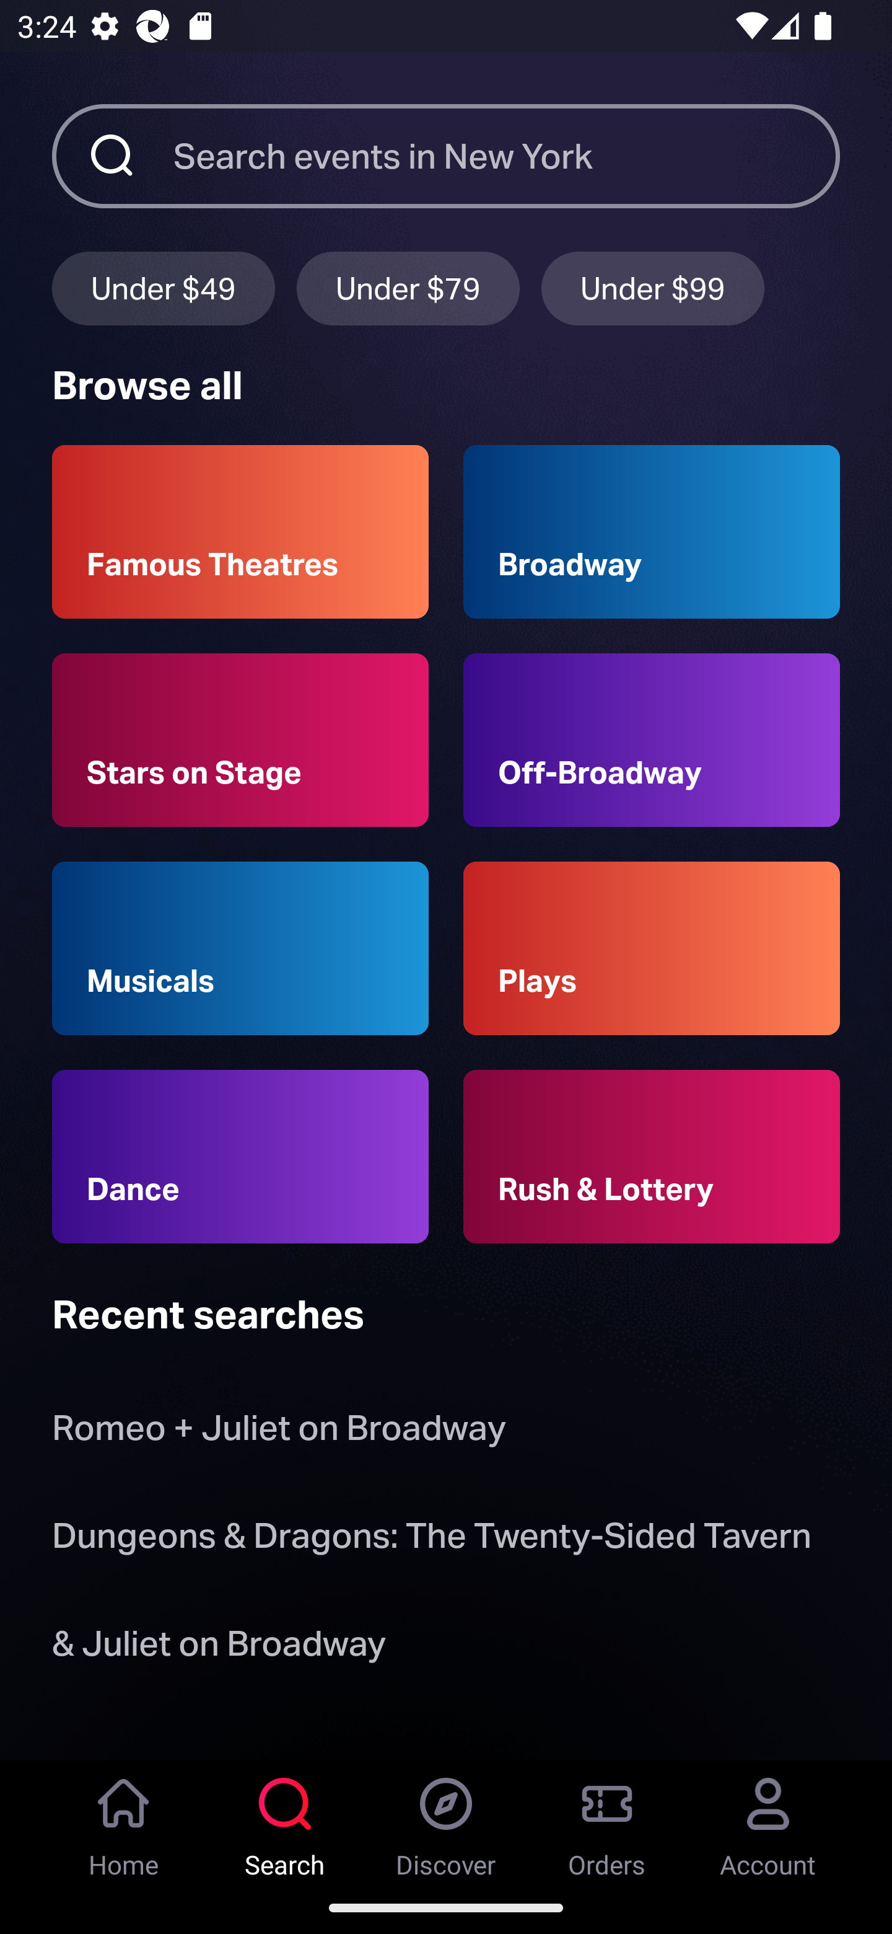  What do you see at coordinates (768, 1821) in the screenshot?
I see `Account` at bounding box center [768, 1821].